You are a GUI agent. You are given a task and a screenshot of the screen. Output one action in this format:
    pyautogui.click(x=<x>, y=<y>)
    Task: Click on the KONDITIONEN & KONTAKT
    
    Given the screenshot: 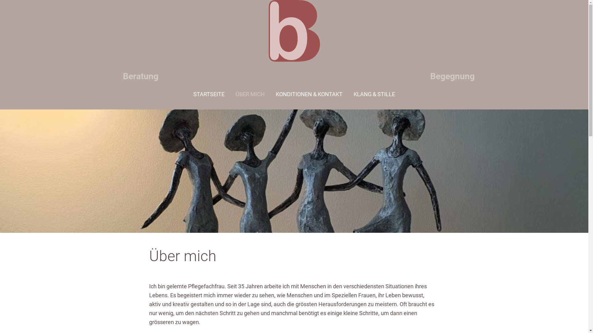 What is the action you would take?
    pyautogui.click(x=309, y=94)
    